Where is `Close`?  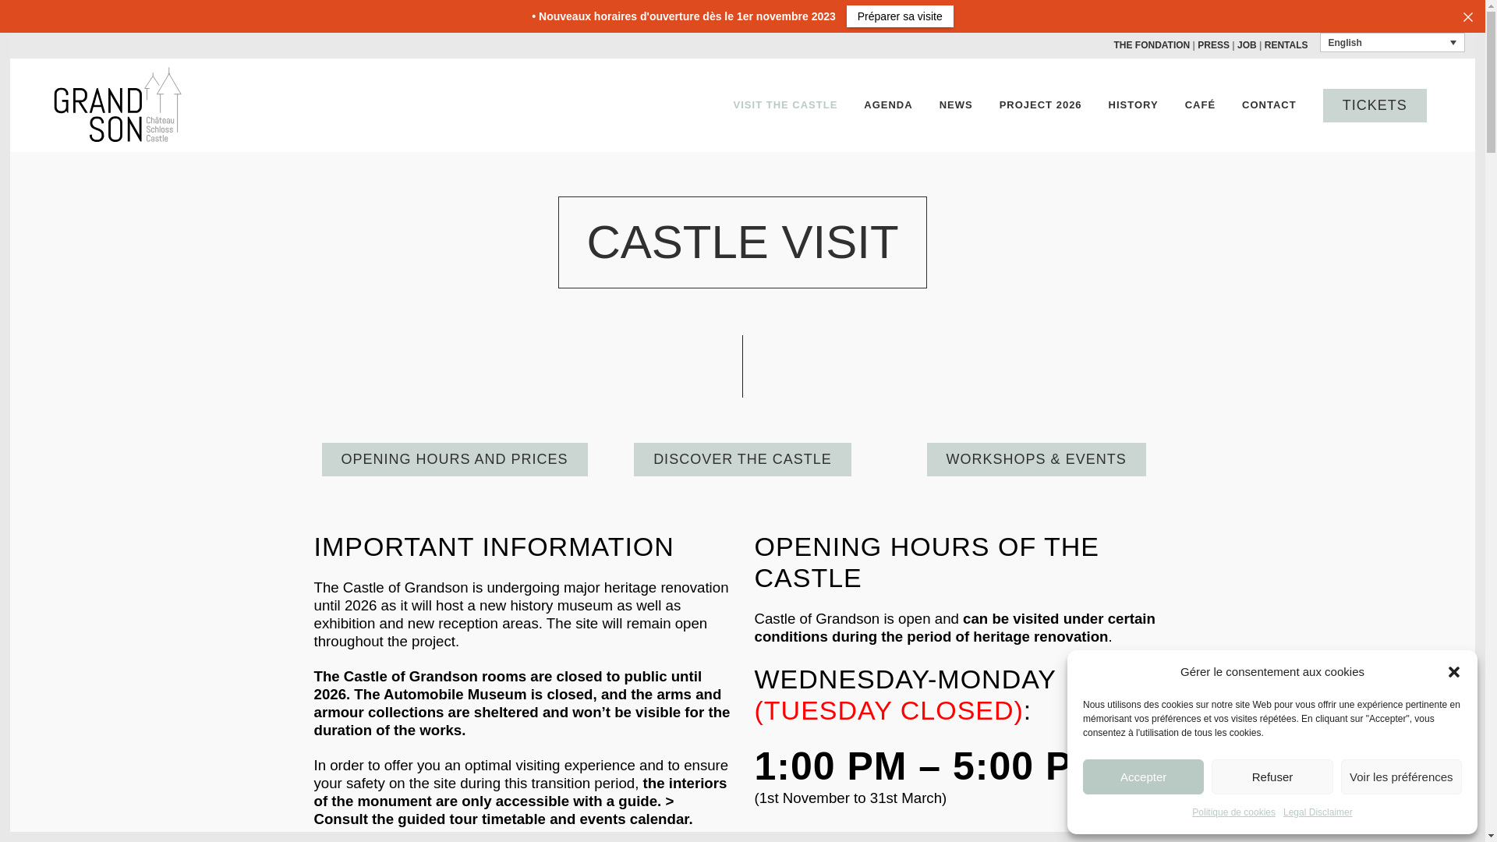
Close is located at coordinates (1468, 17).